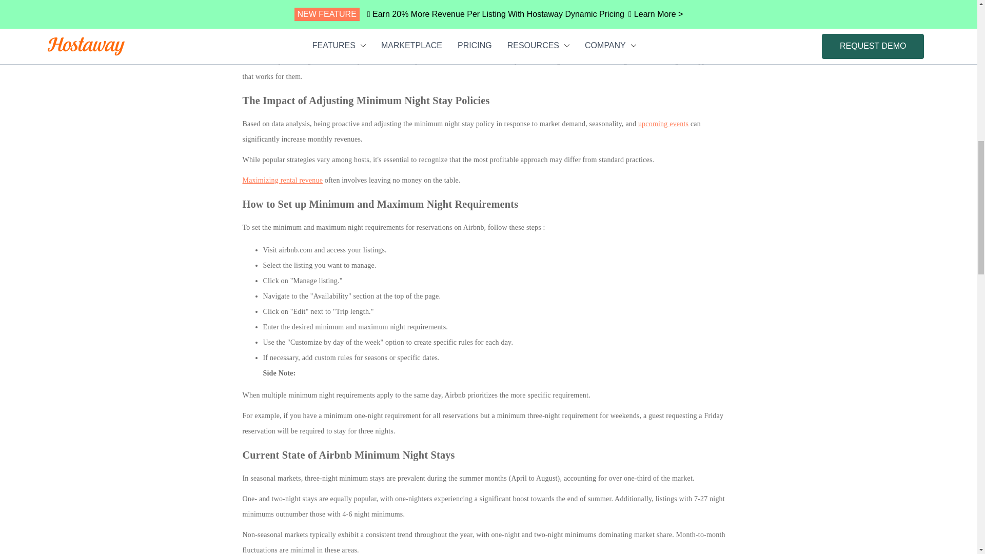 The height and width of the screenshot is (554, 985). Describe the element at coordinates (282, 180) in the screenshot. I see `Maximizing rental revenue` at that location.